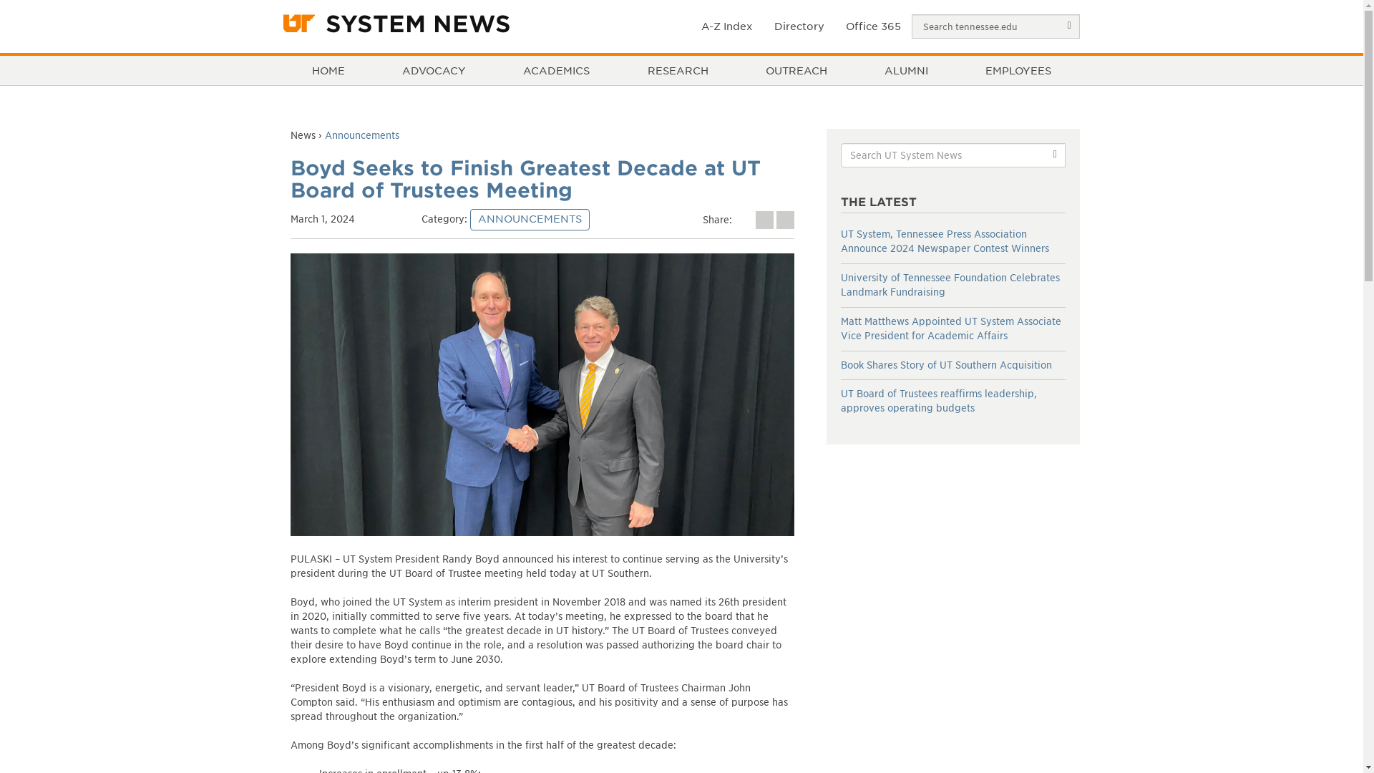 Image resolution: width=1374 pixels, height=773 pixels. What do you see at coordinates (953, 155) in the screenshot?
I see `Search for:` at bounding box center [953, 155].